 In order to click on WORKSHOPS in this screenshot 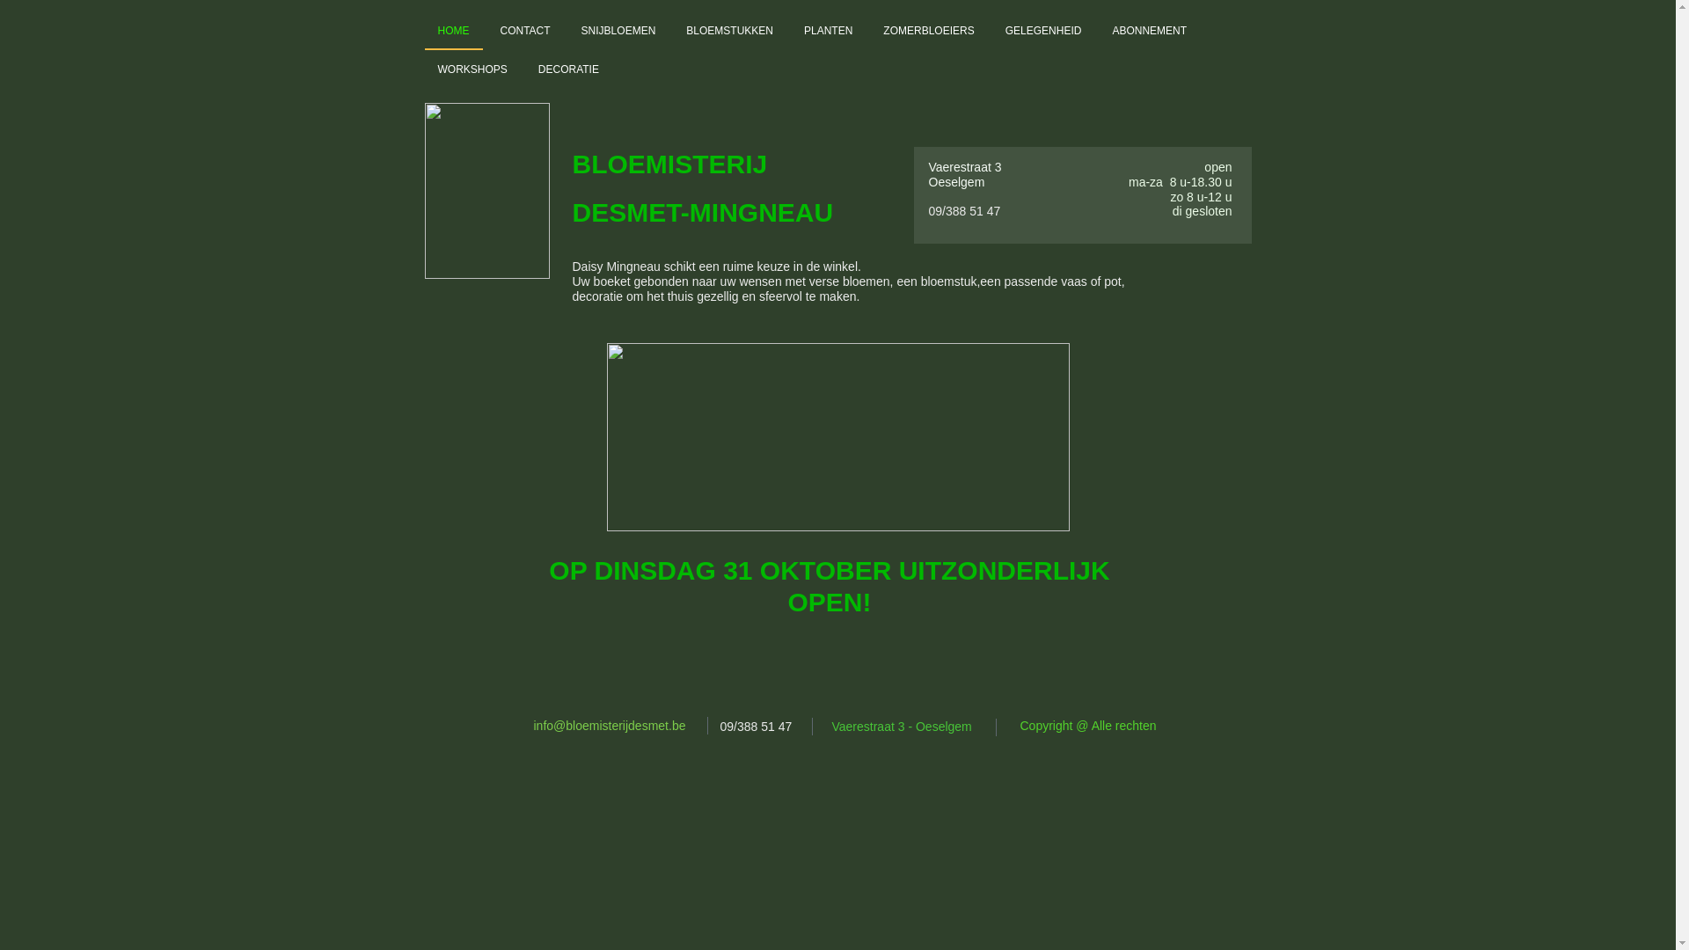, I will do `click(472, 69)`.